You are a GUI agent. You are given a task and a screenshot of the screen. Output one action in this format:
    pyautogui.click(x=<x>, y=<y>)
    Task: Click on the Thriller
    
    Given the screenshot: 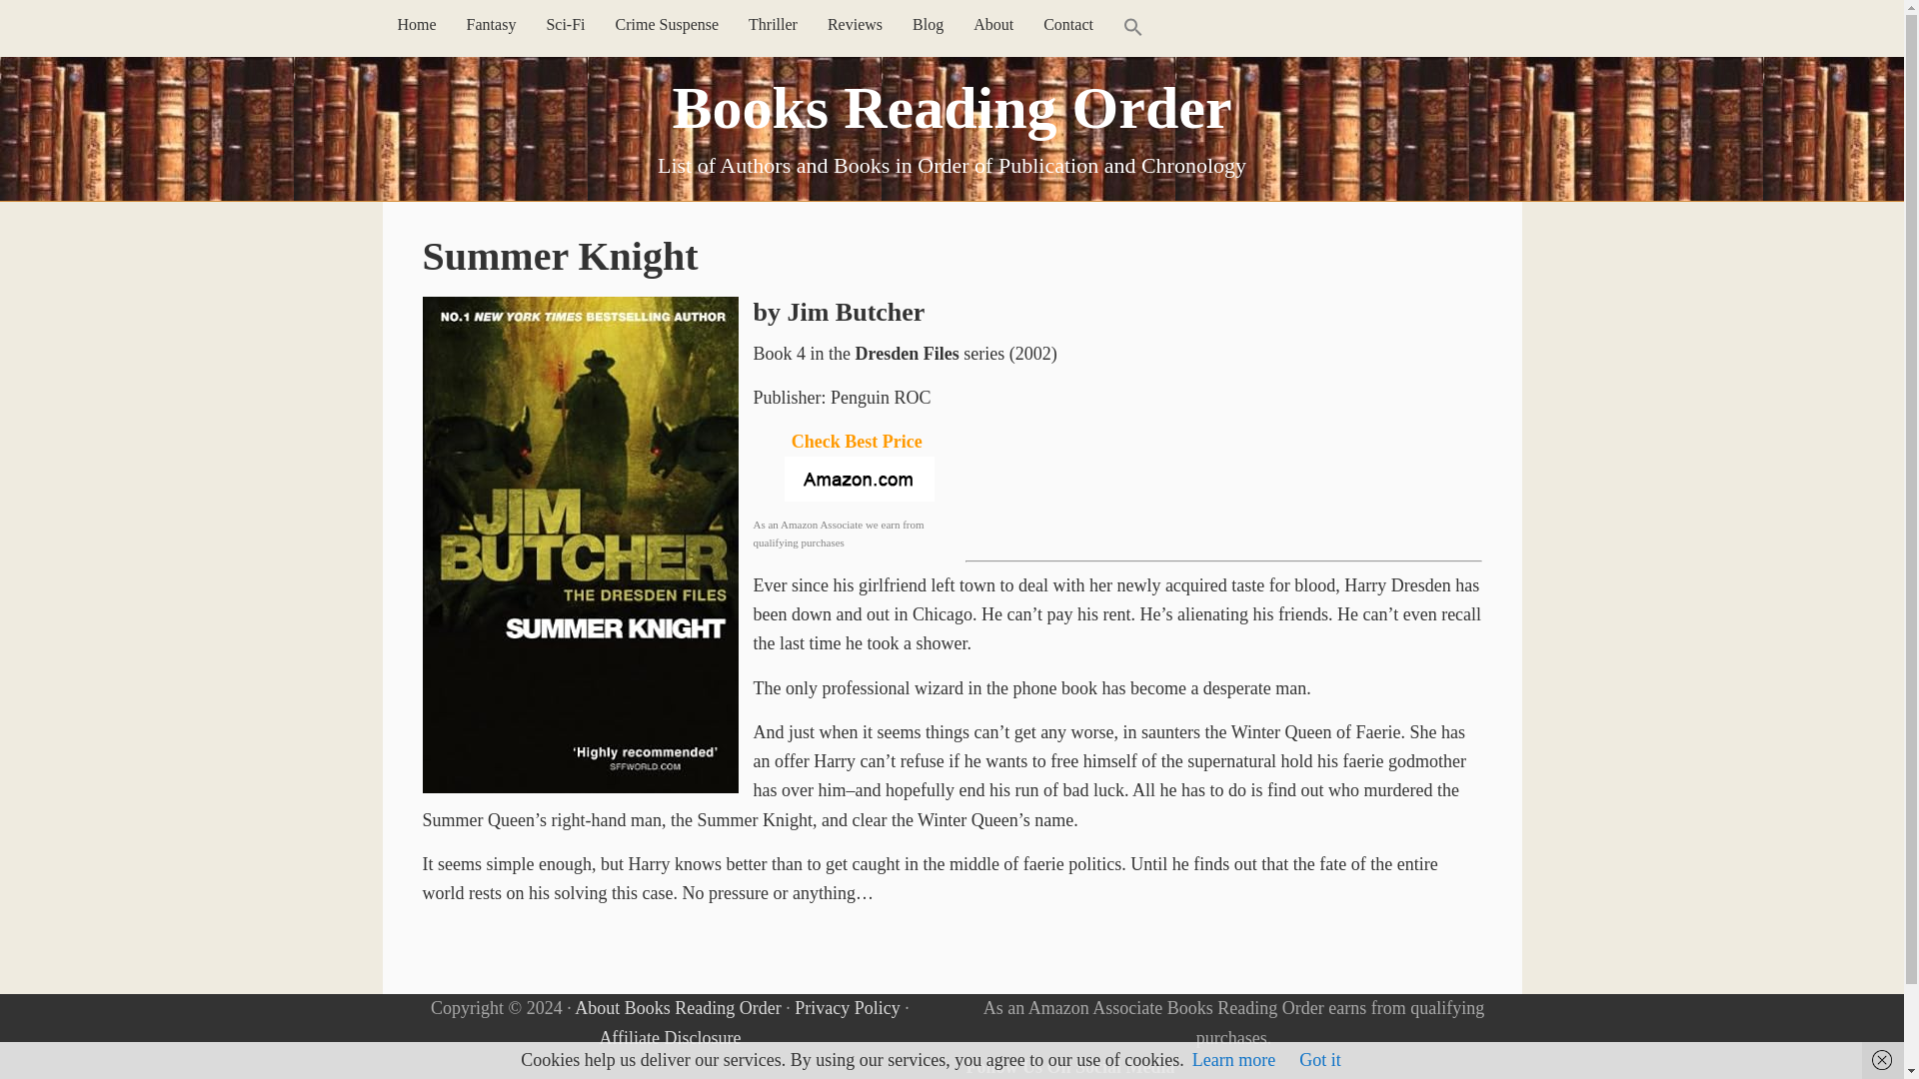 What is the action you would take?
    pyautogui.click(x=772, y=24)
    